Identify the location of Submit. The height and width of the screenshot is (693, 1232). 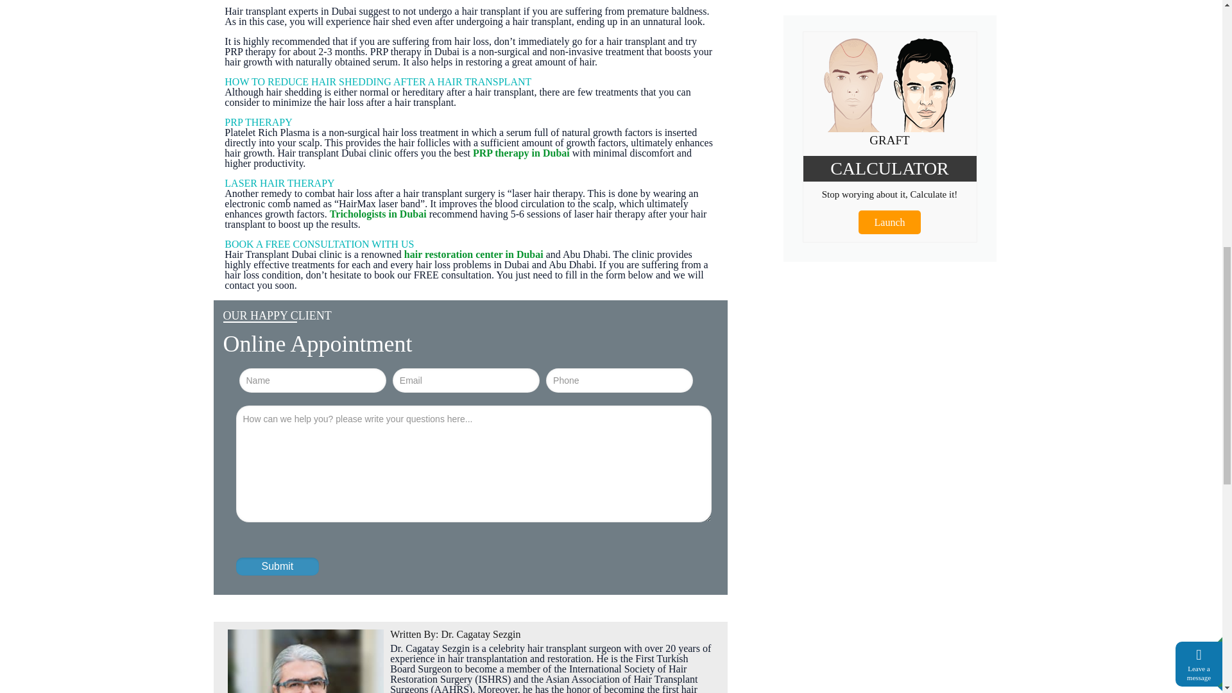
(277, 567).